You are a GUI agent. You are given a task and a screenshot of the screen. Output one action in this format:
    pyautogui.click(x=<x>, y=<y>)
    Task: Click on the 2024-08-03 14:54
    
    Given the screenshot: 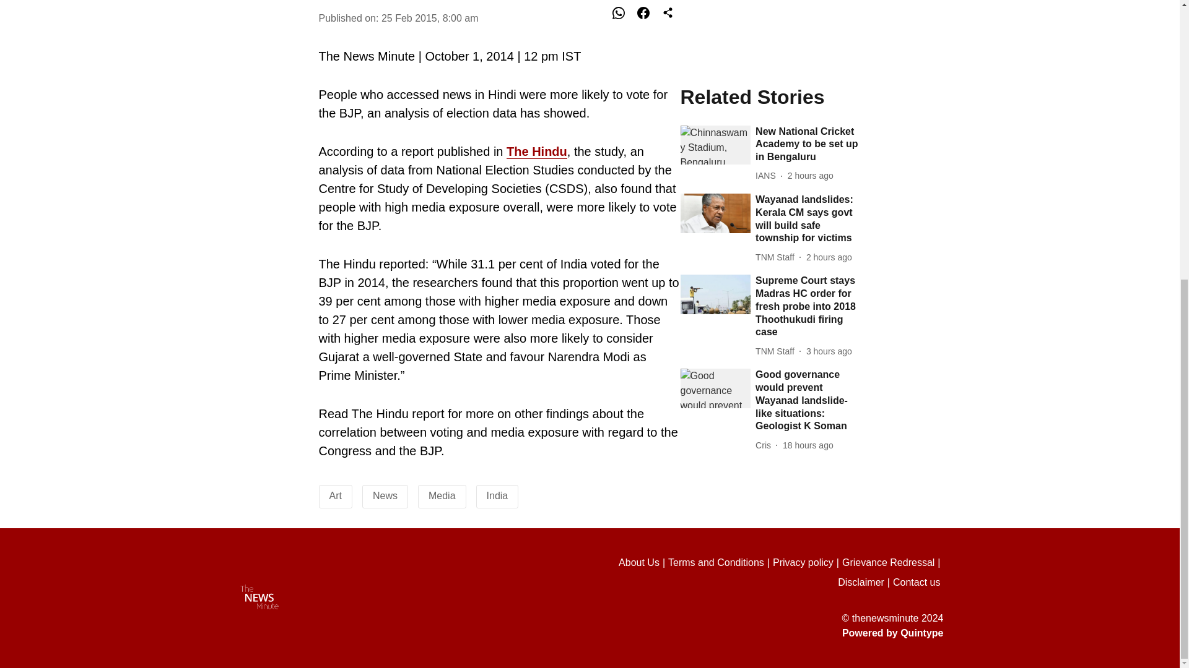 What is the action you would take?
    pyautogui.click(x=808, y=118)
    